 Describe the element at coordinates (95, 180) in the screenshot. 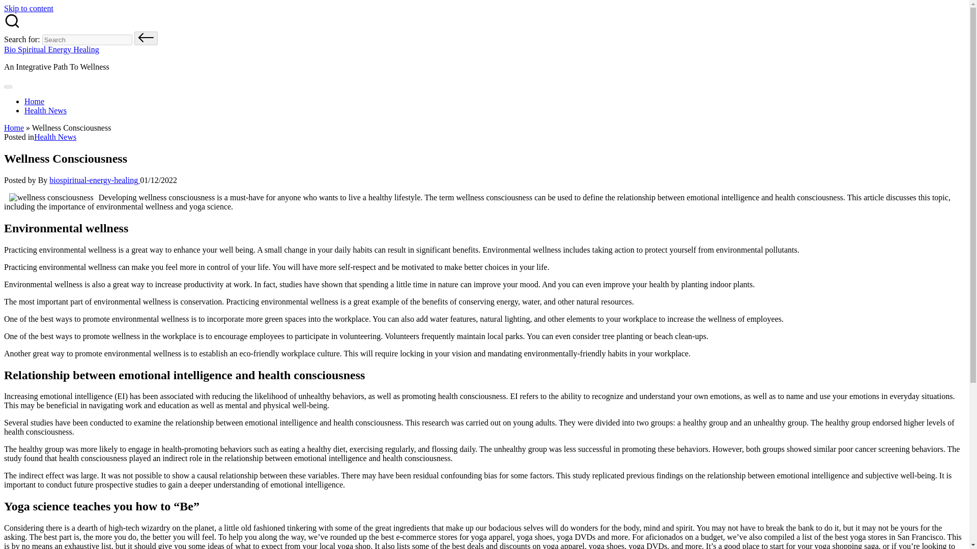

I see `biospiritual-energy-healing` at that location.